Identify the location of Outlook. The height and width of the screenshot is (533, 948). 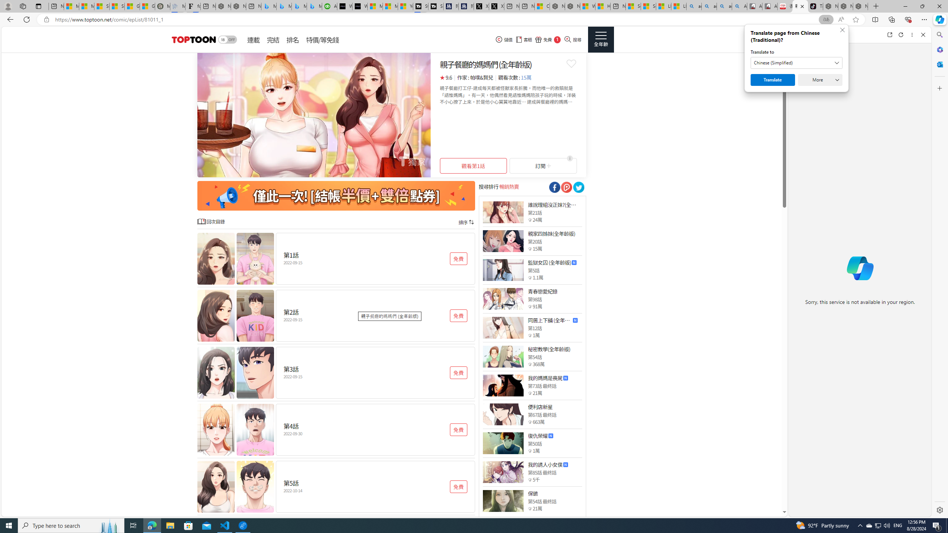
(939, 64).